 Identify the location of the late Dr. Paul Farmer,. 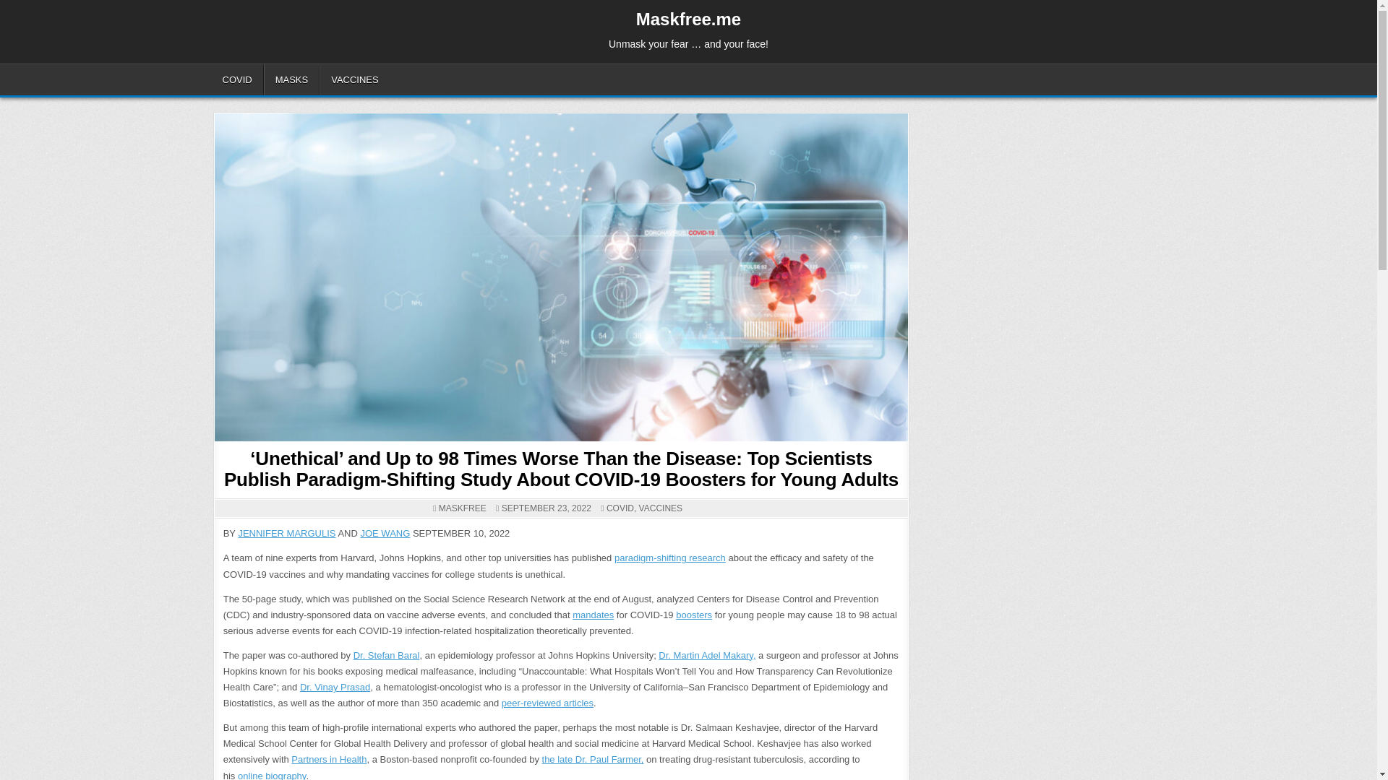
(593, 760).